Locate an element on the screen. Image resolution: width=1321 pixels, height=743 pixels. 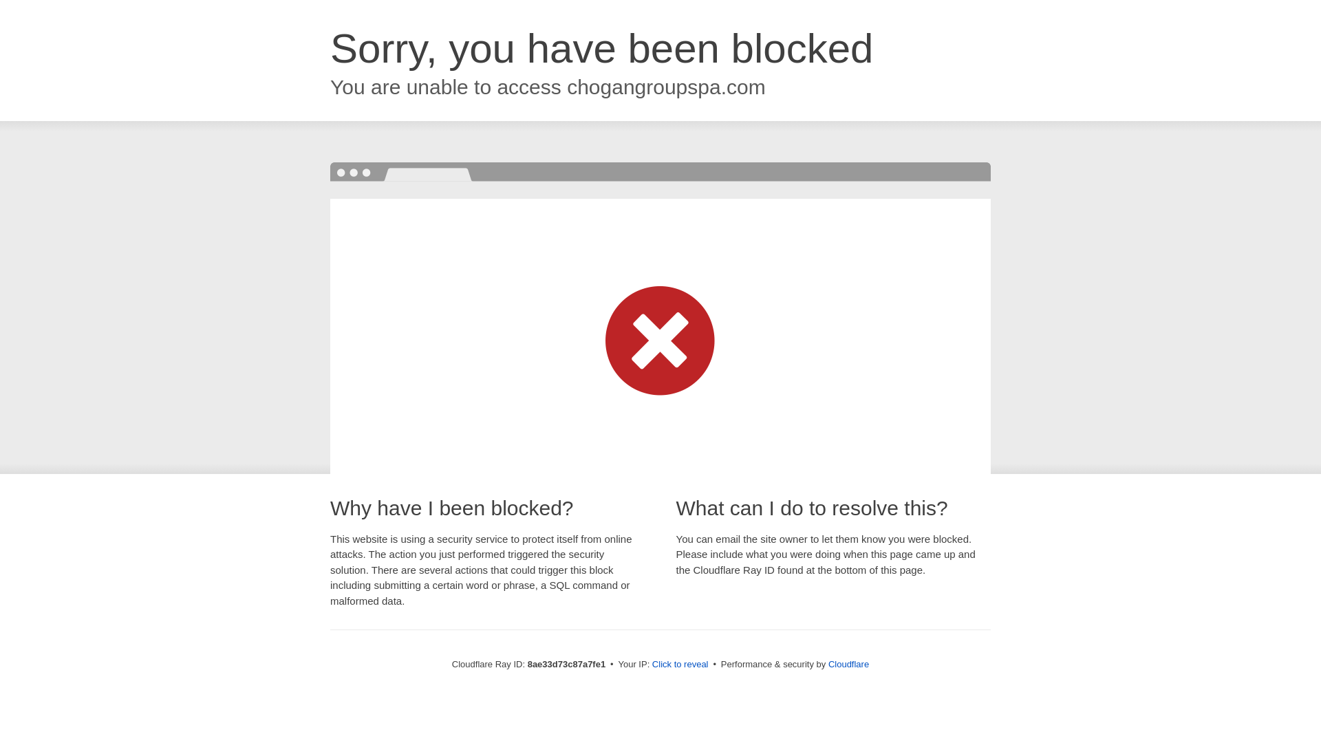
Click to reveal is located at coordinates (680, 665).